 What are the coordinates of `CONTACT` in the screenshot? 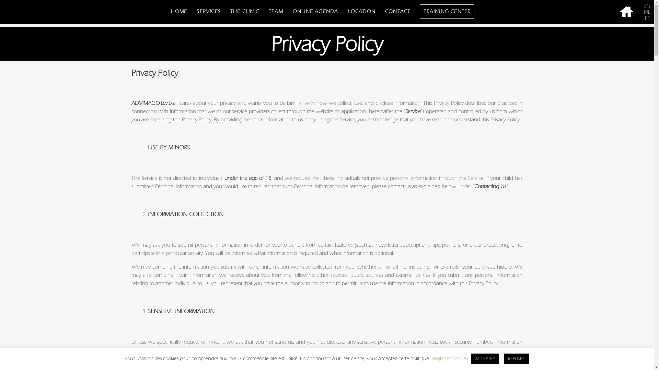 It's located at (397, 11).